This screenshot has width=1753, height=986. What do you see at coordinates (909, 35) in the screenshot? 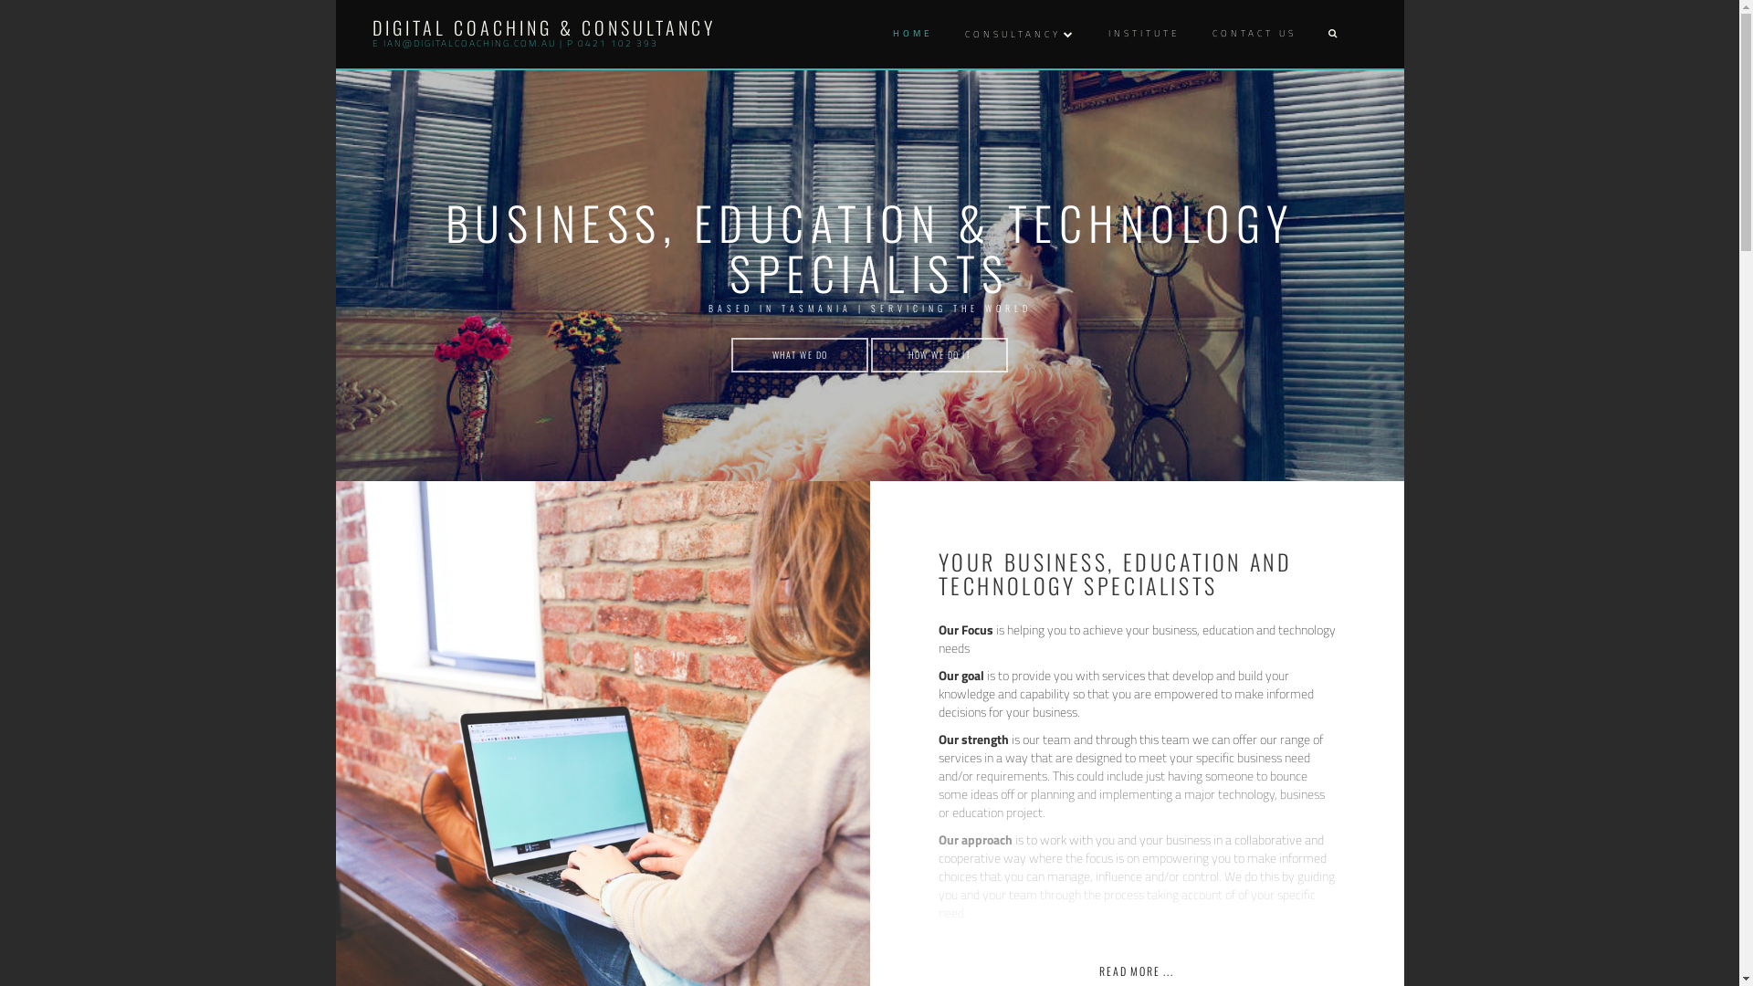
I see `HOME` at bounding box center [909, 35].